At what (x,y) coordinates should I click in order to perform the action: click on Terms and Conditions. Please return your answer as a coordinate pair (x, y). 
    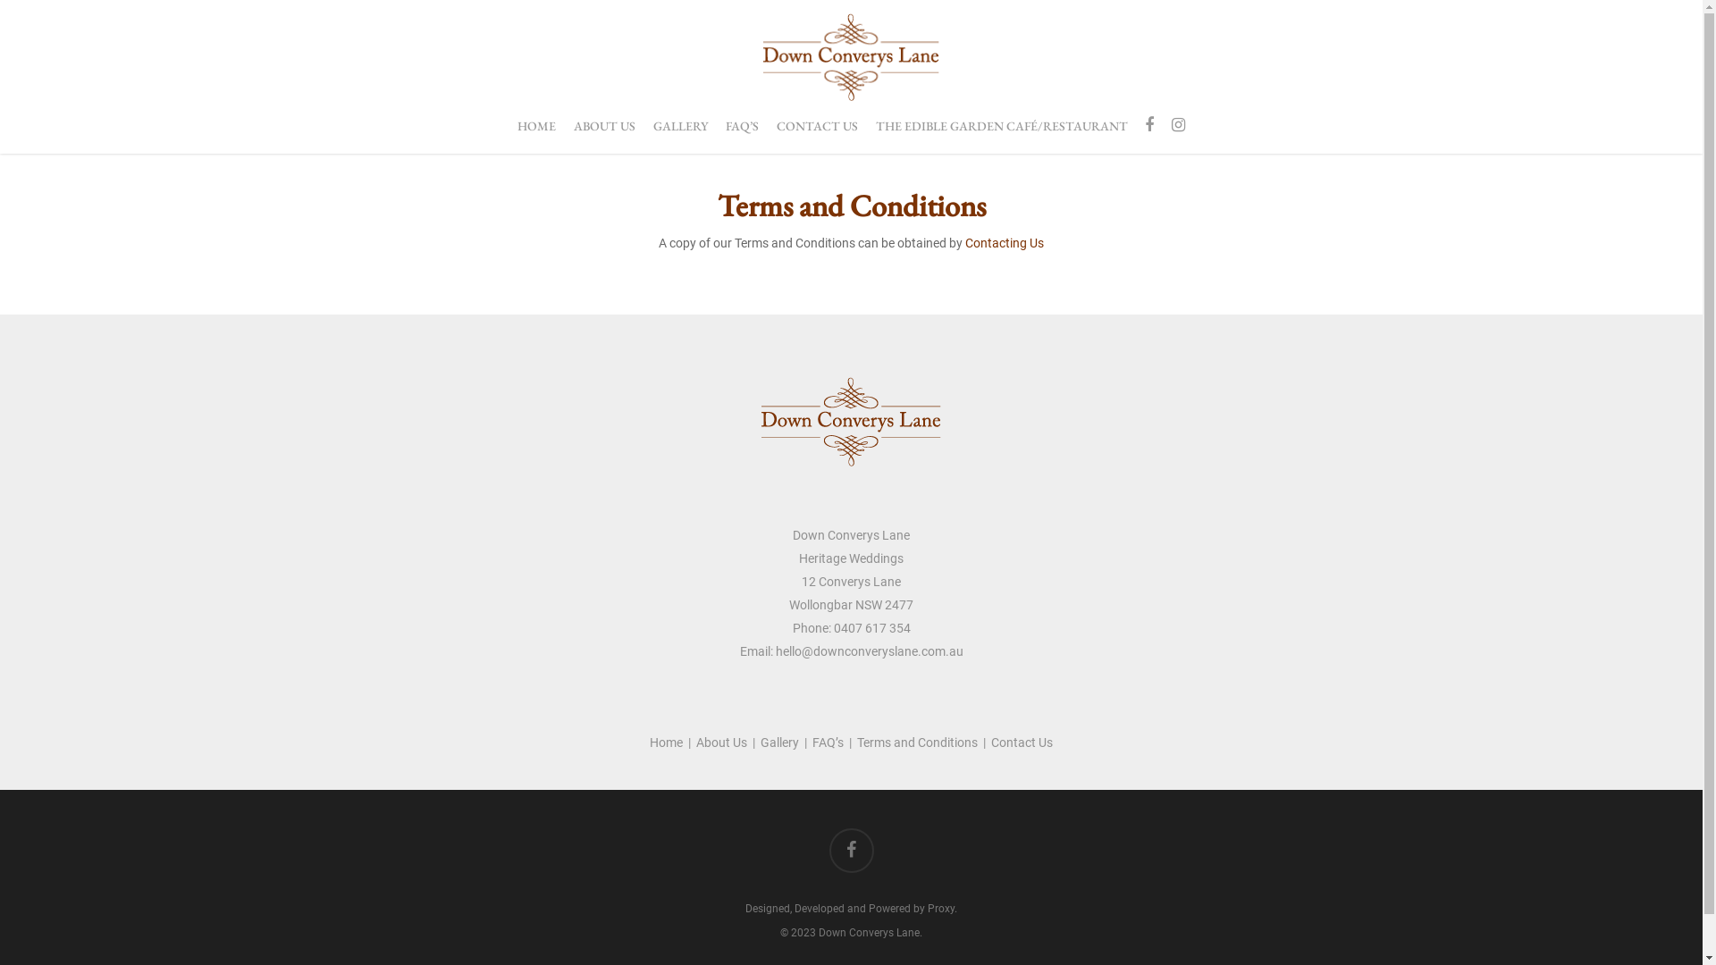
    Looking at the image, I should click on (917, 743).